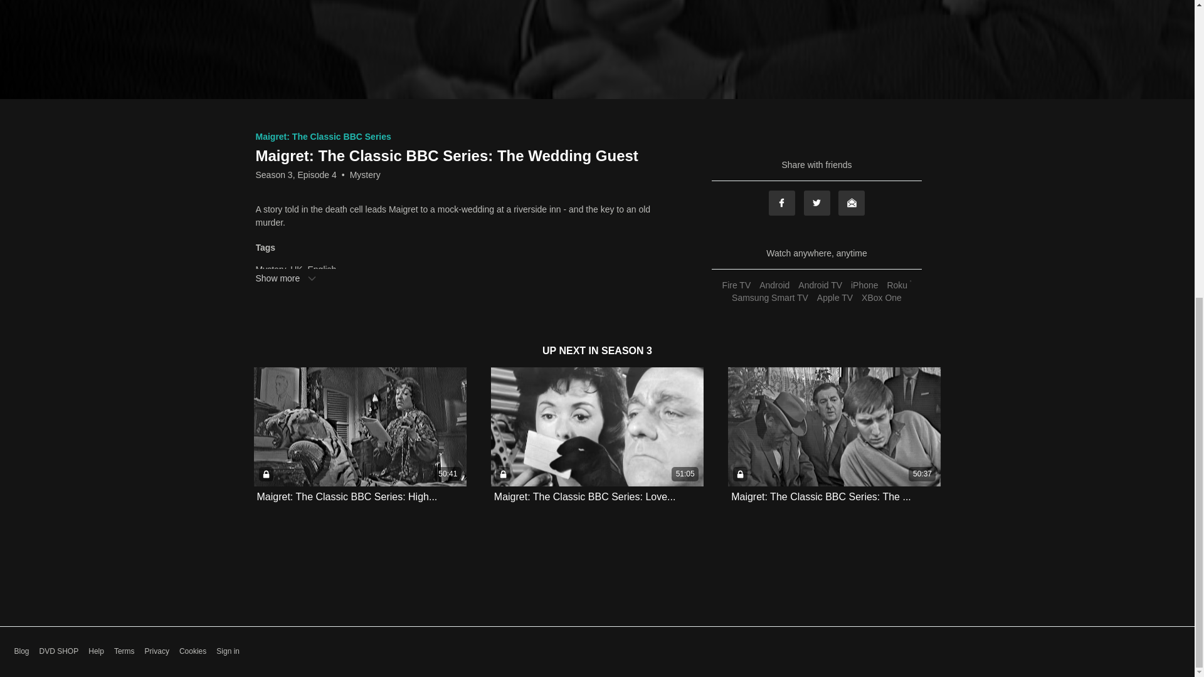 This screenshot has width=1204, height=677. Describe the element at coordinates (324, 136) in the screenshot. I see `Maigret: The Classic BBC Series` at that location.